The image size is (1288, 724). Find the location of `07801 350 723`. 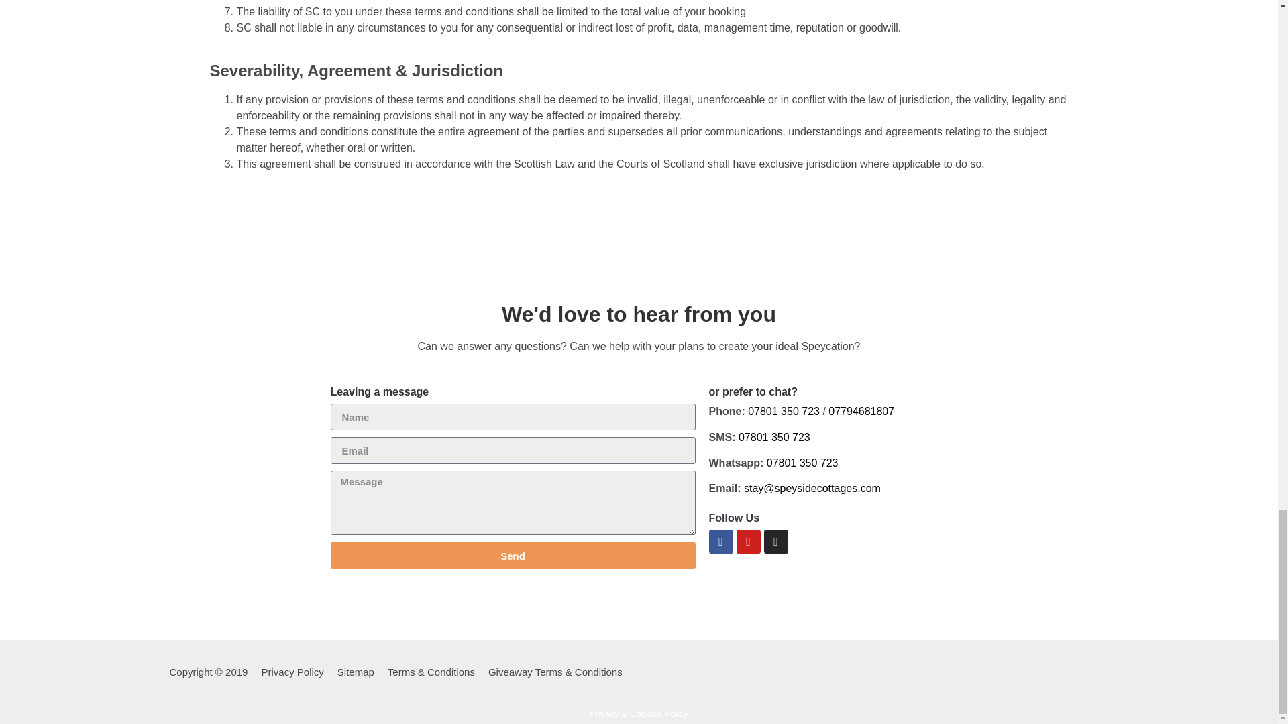

07801 350 723 is located at coordinates (802, 463).